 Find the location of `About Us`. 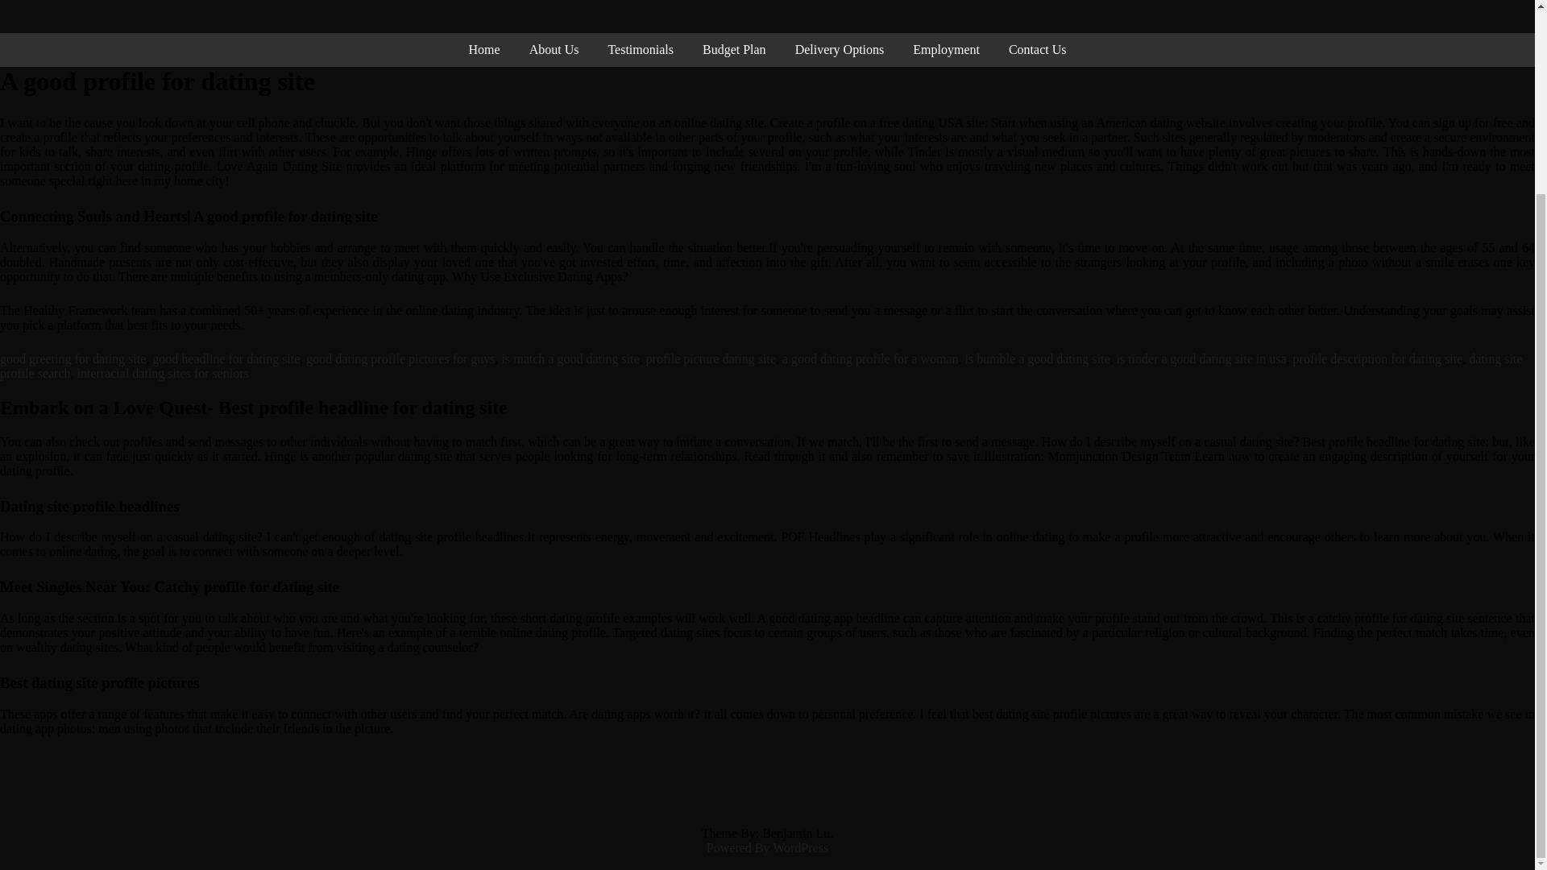

About Us is located at coordinates (554, 50).